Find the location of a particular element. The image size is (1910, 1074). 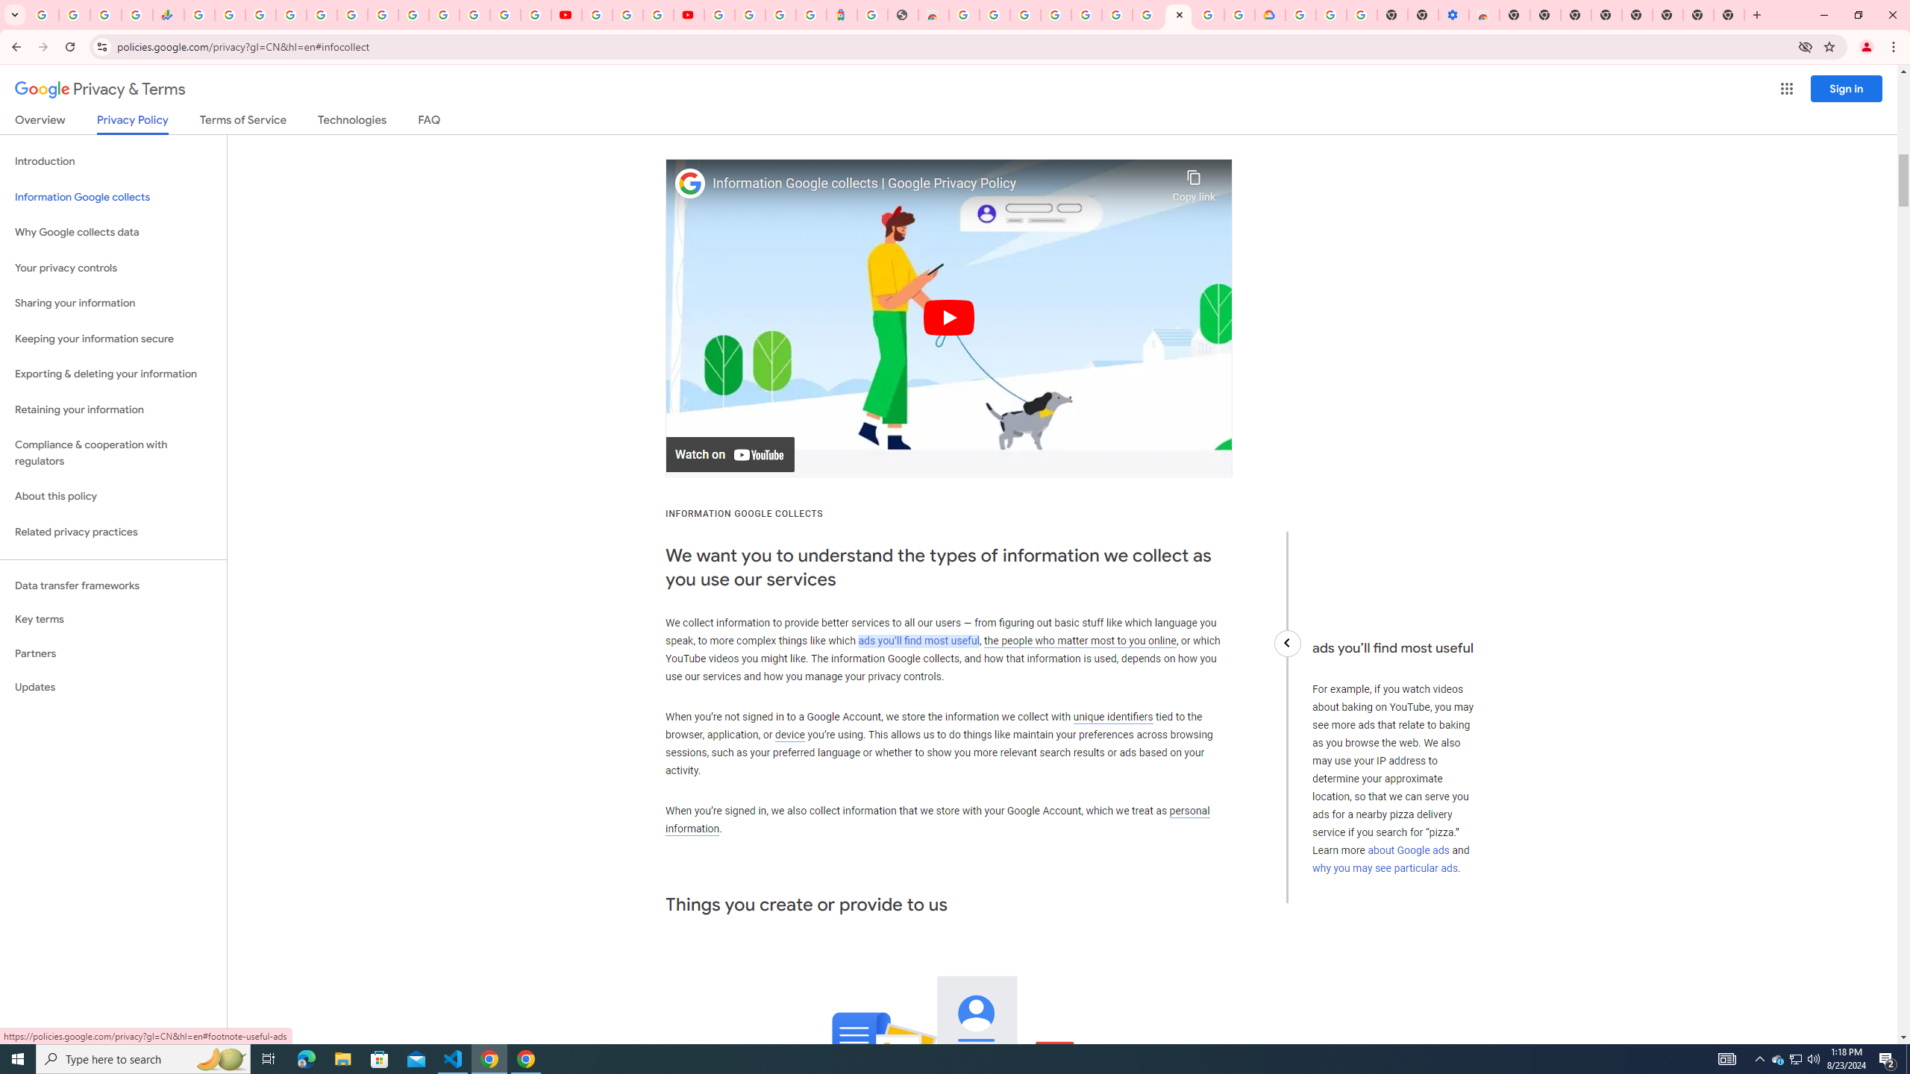

personal information is located at coordinates (937, 820).